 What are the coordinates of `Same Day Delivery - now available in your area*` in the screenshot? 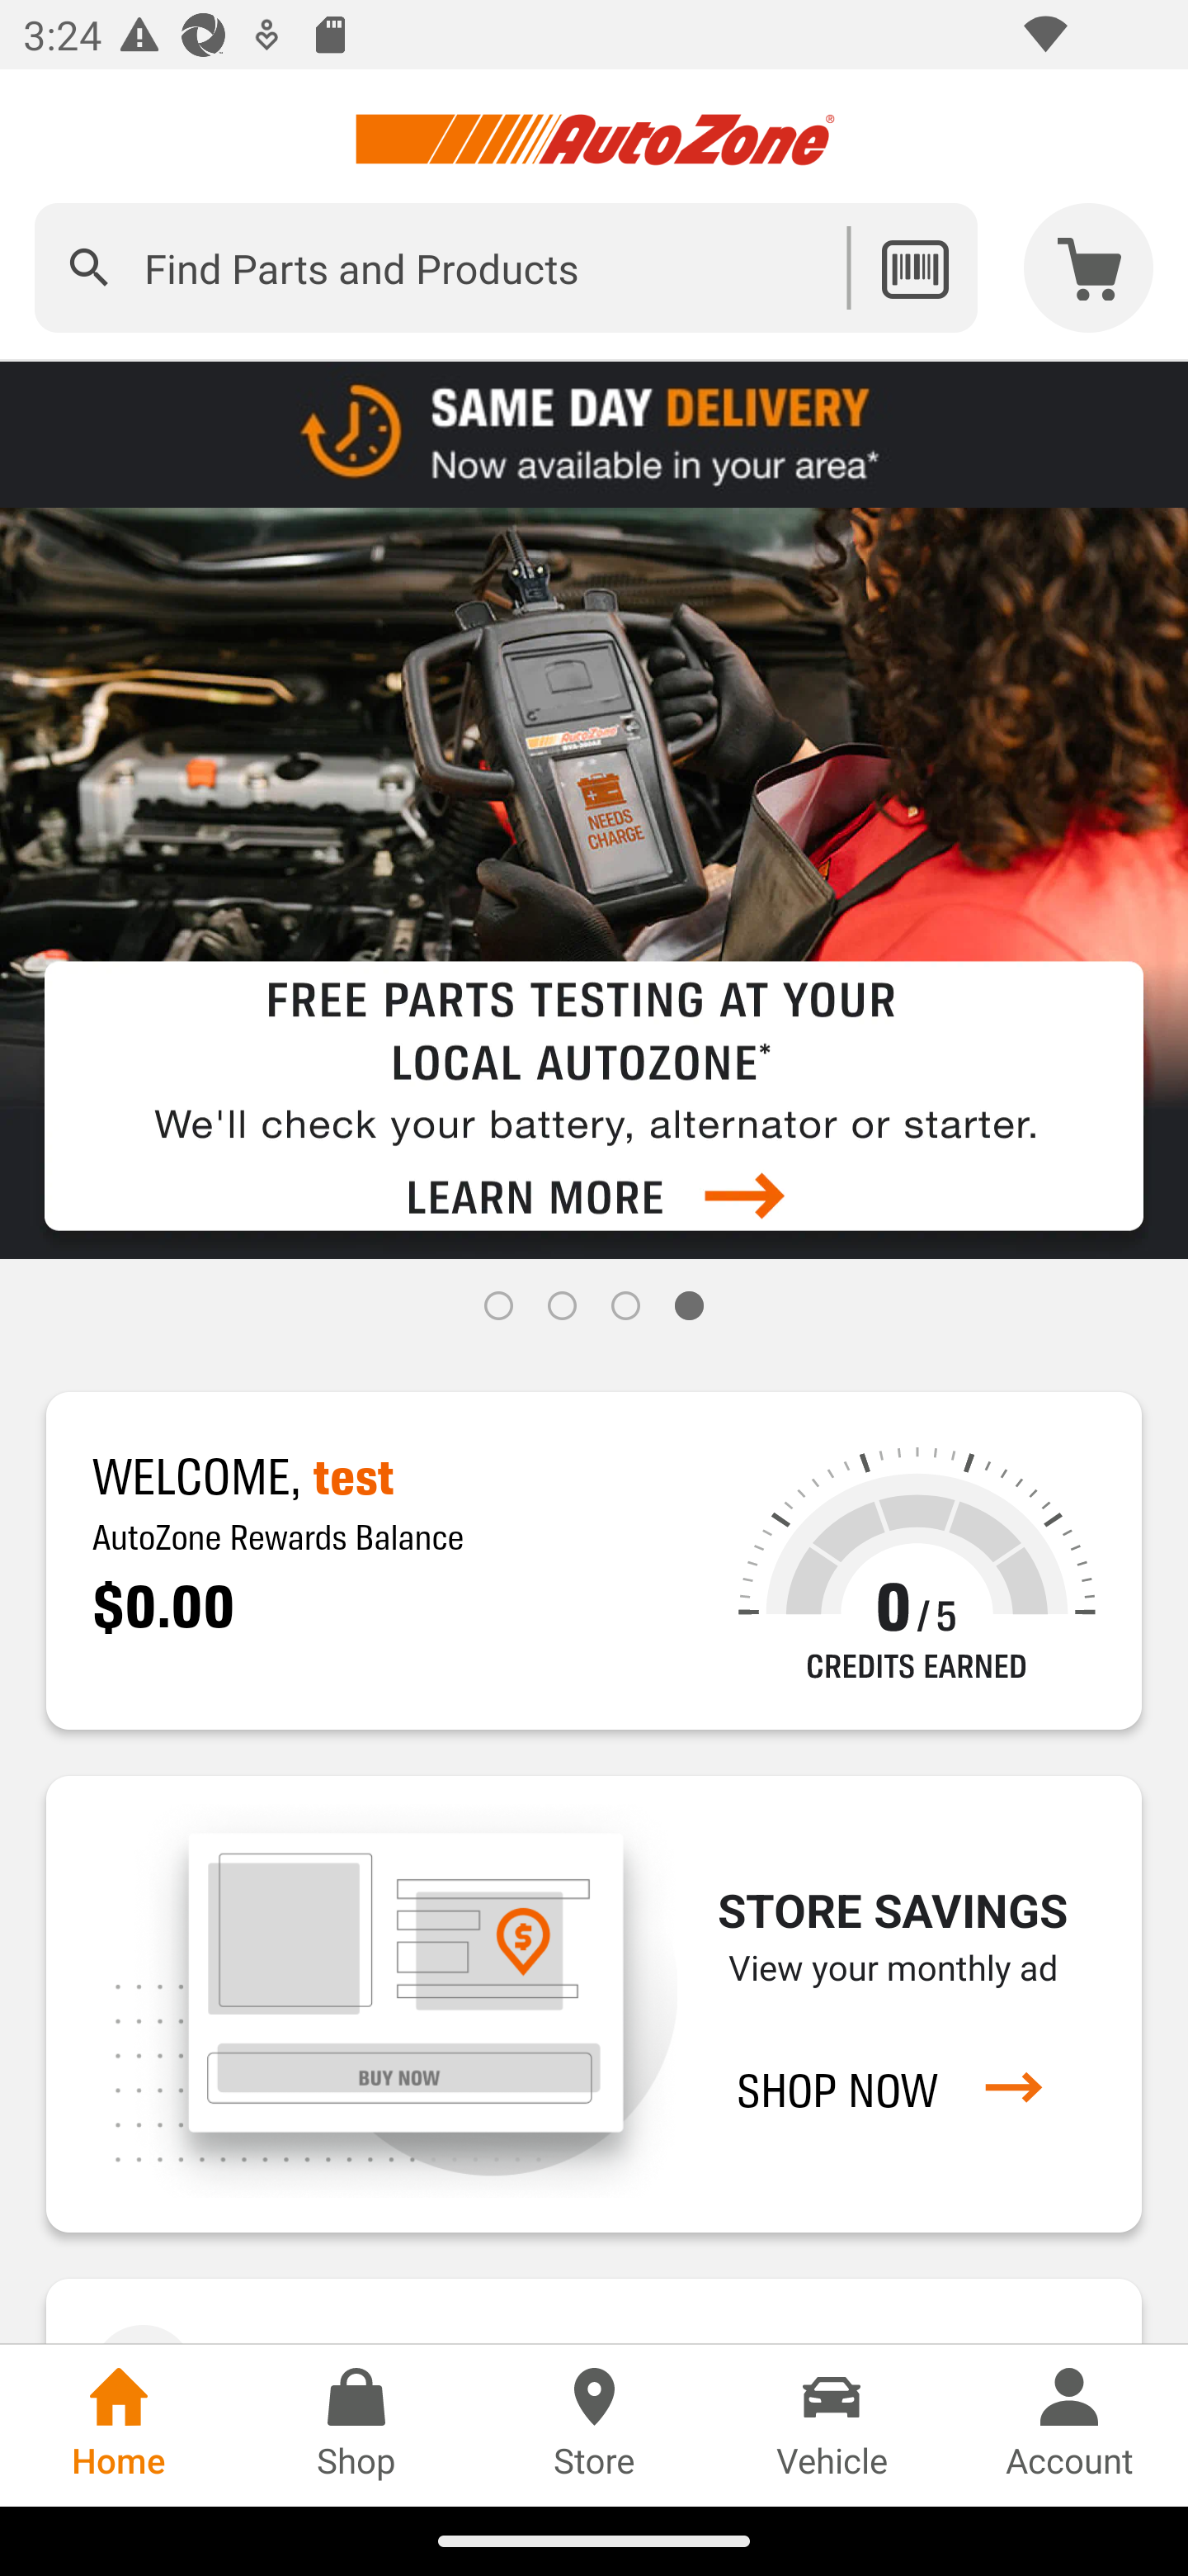 It's located at (594, 433).